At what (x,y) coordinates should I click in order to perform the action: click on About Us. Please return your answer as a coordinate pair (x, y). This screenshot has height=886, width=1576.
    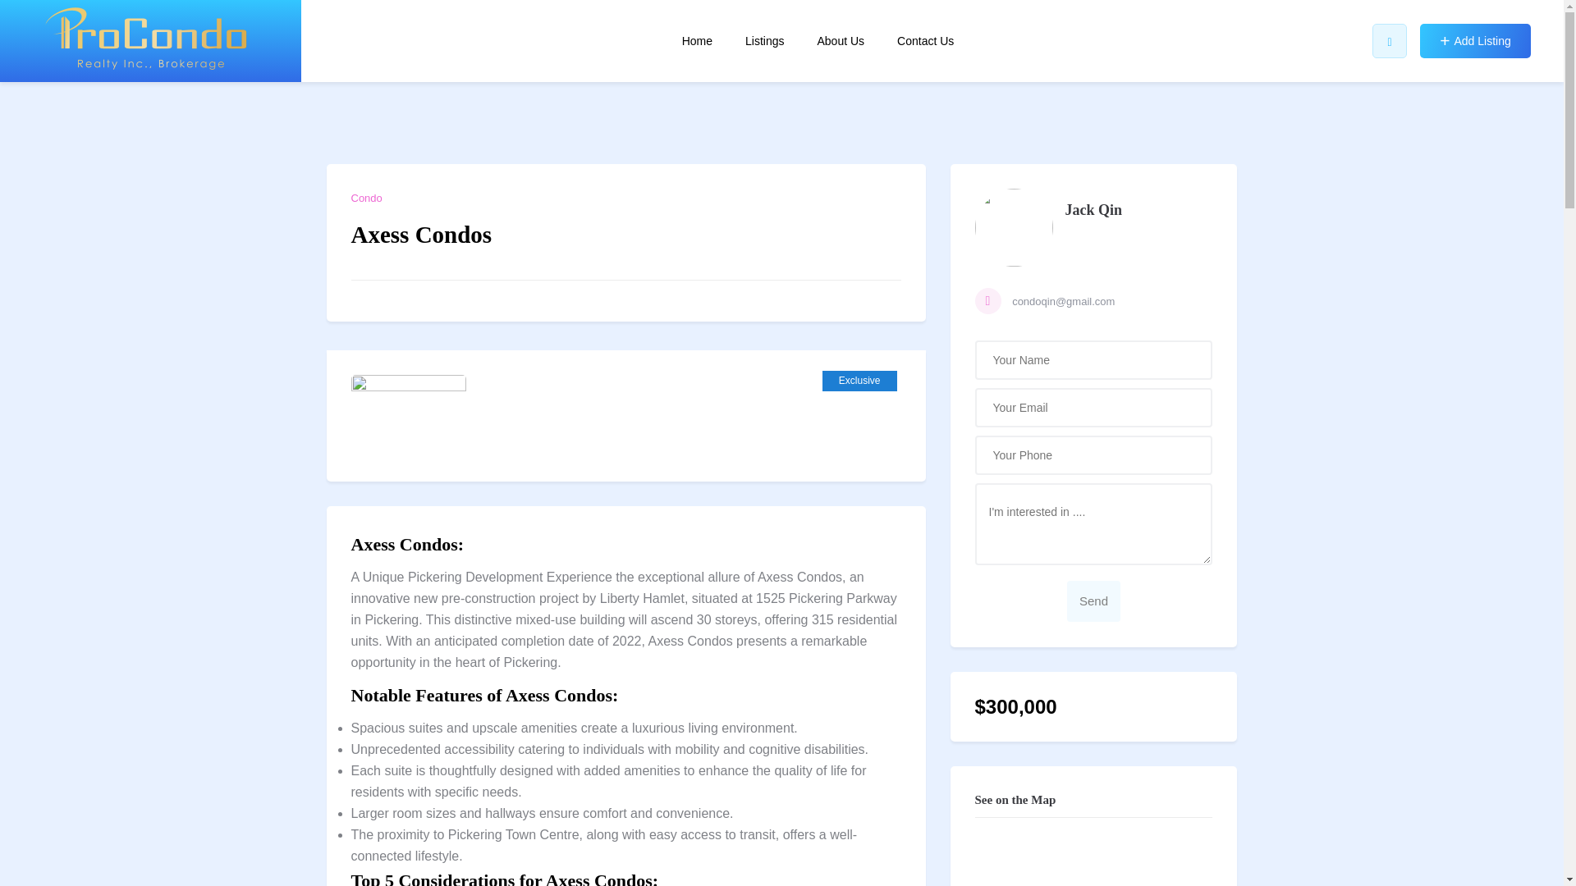
    Looking at the image, I should click on (840, 41).